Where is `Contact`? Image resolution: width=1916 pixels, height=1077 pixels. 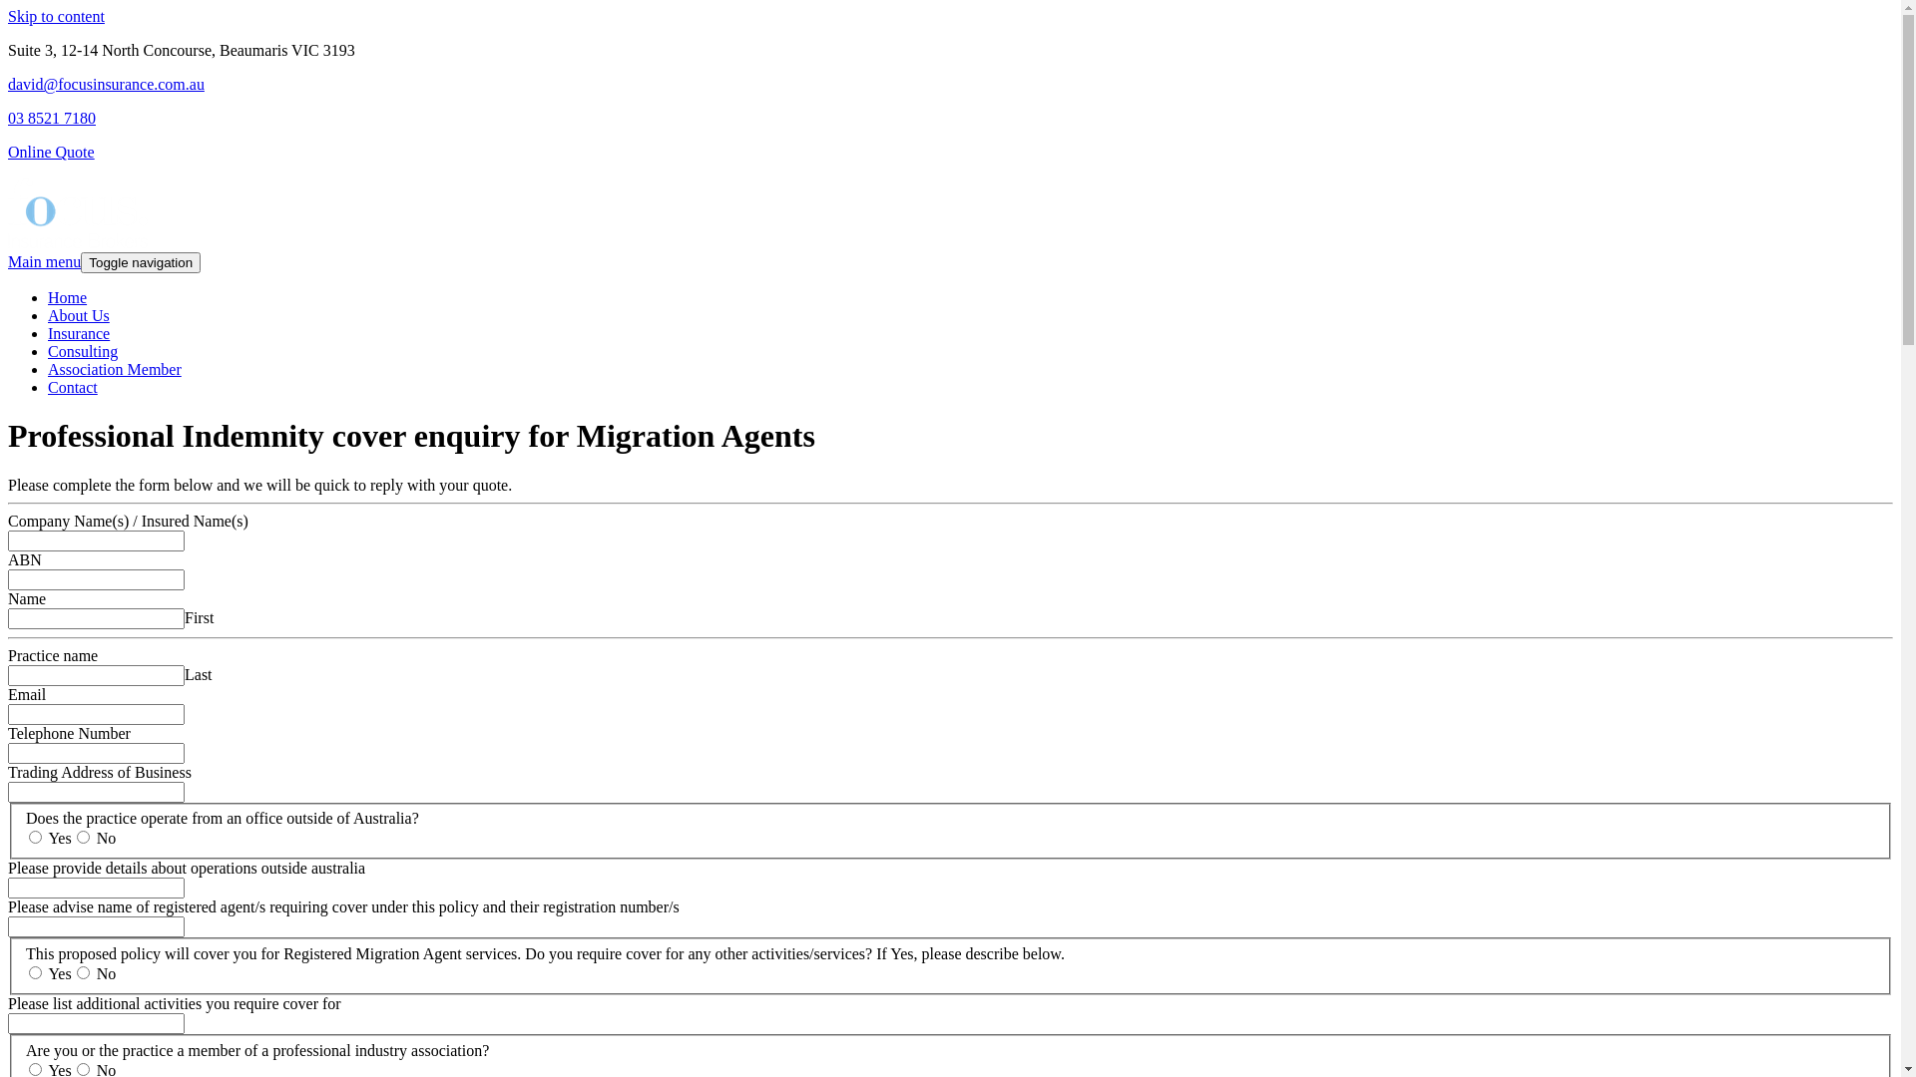
Contact is located at coordinates (73, 387).